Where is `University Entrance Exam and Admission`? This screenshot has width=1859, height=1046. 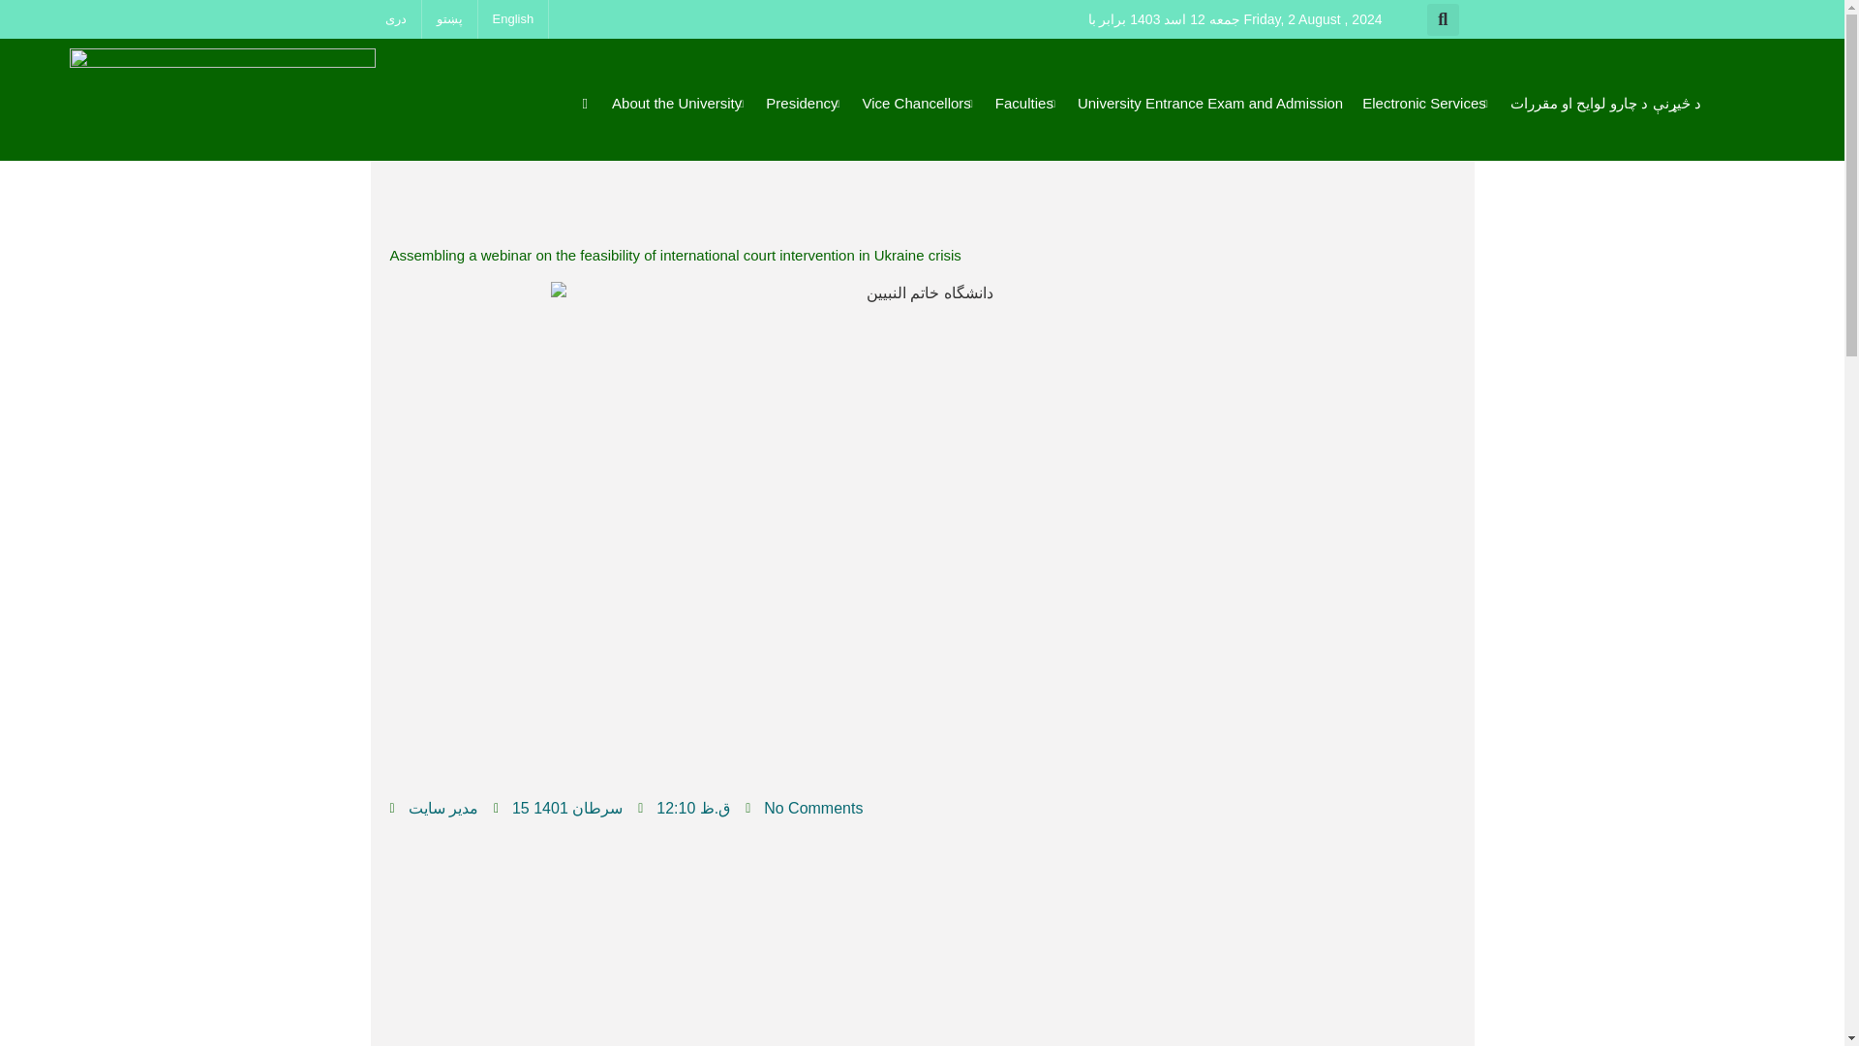 University Entrance Exam and Admission is located at coordinates (1210, 103).